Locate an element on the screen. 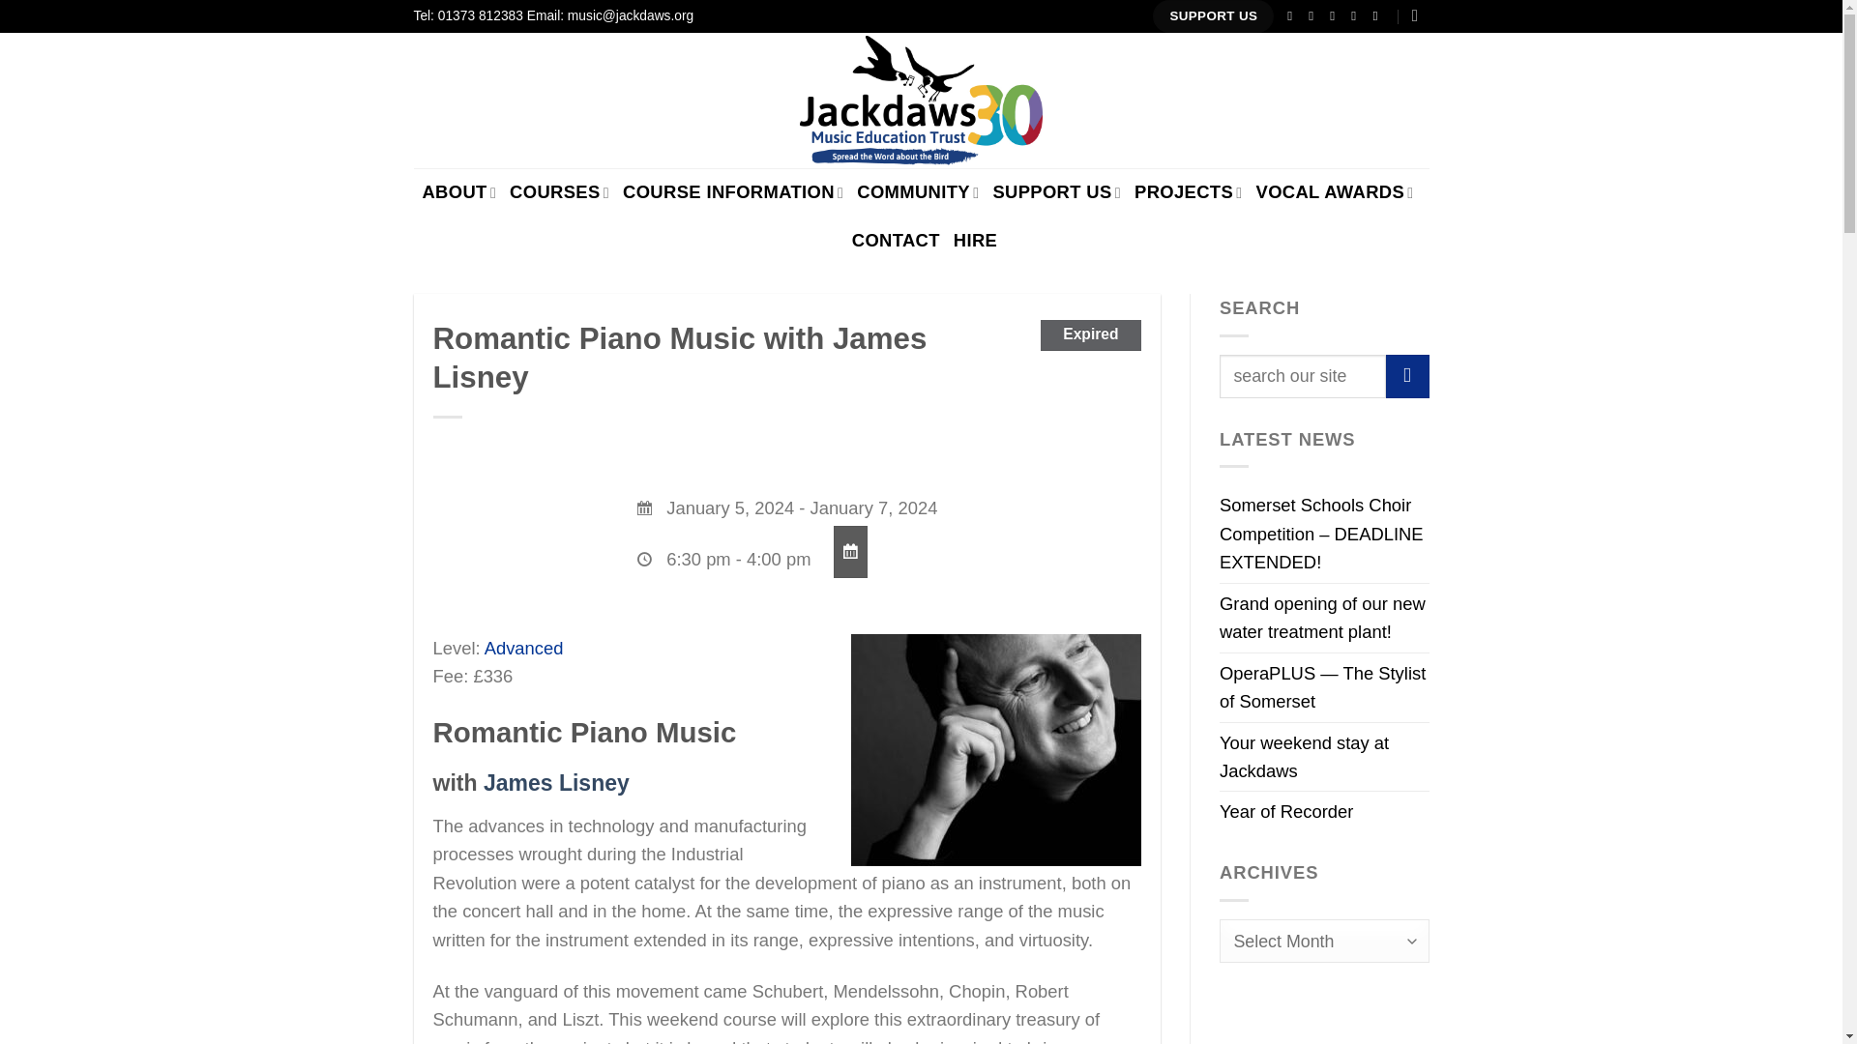 This screenshot has width=1857, height=1044. COMMUNITY is located at coordinates (917, 191).